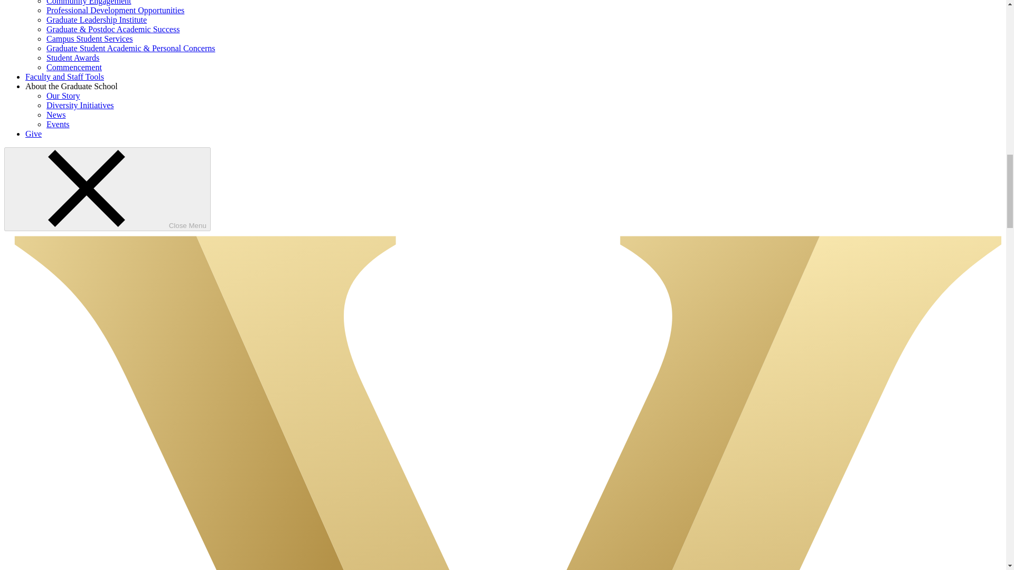 This screenshot has height=570, width=1014. What do you see at coordinates (115, 10) in the screenshot?
I see `Professional Development Opportunities` at bounding box center [115, 10].